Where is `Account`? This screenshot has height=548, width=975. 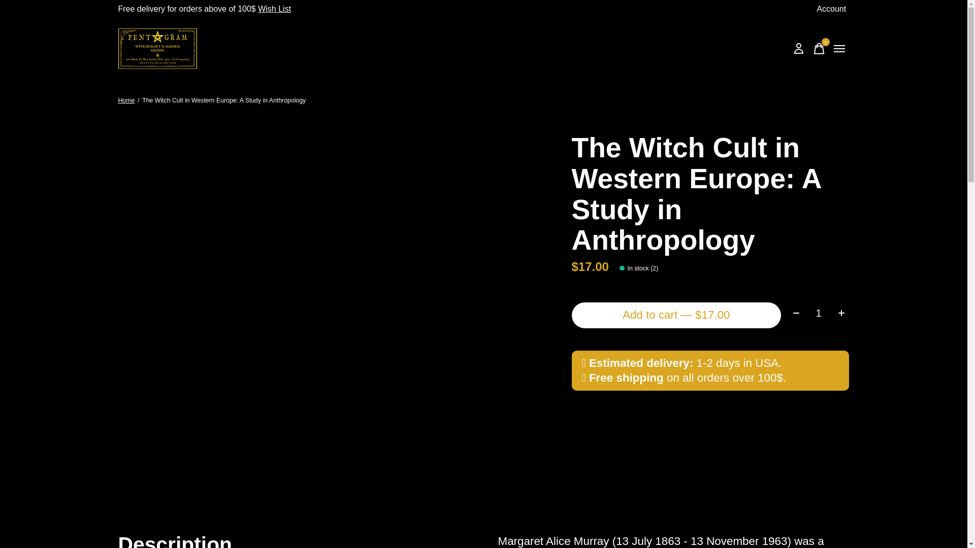
Account is located at coordinates (819, 313).